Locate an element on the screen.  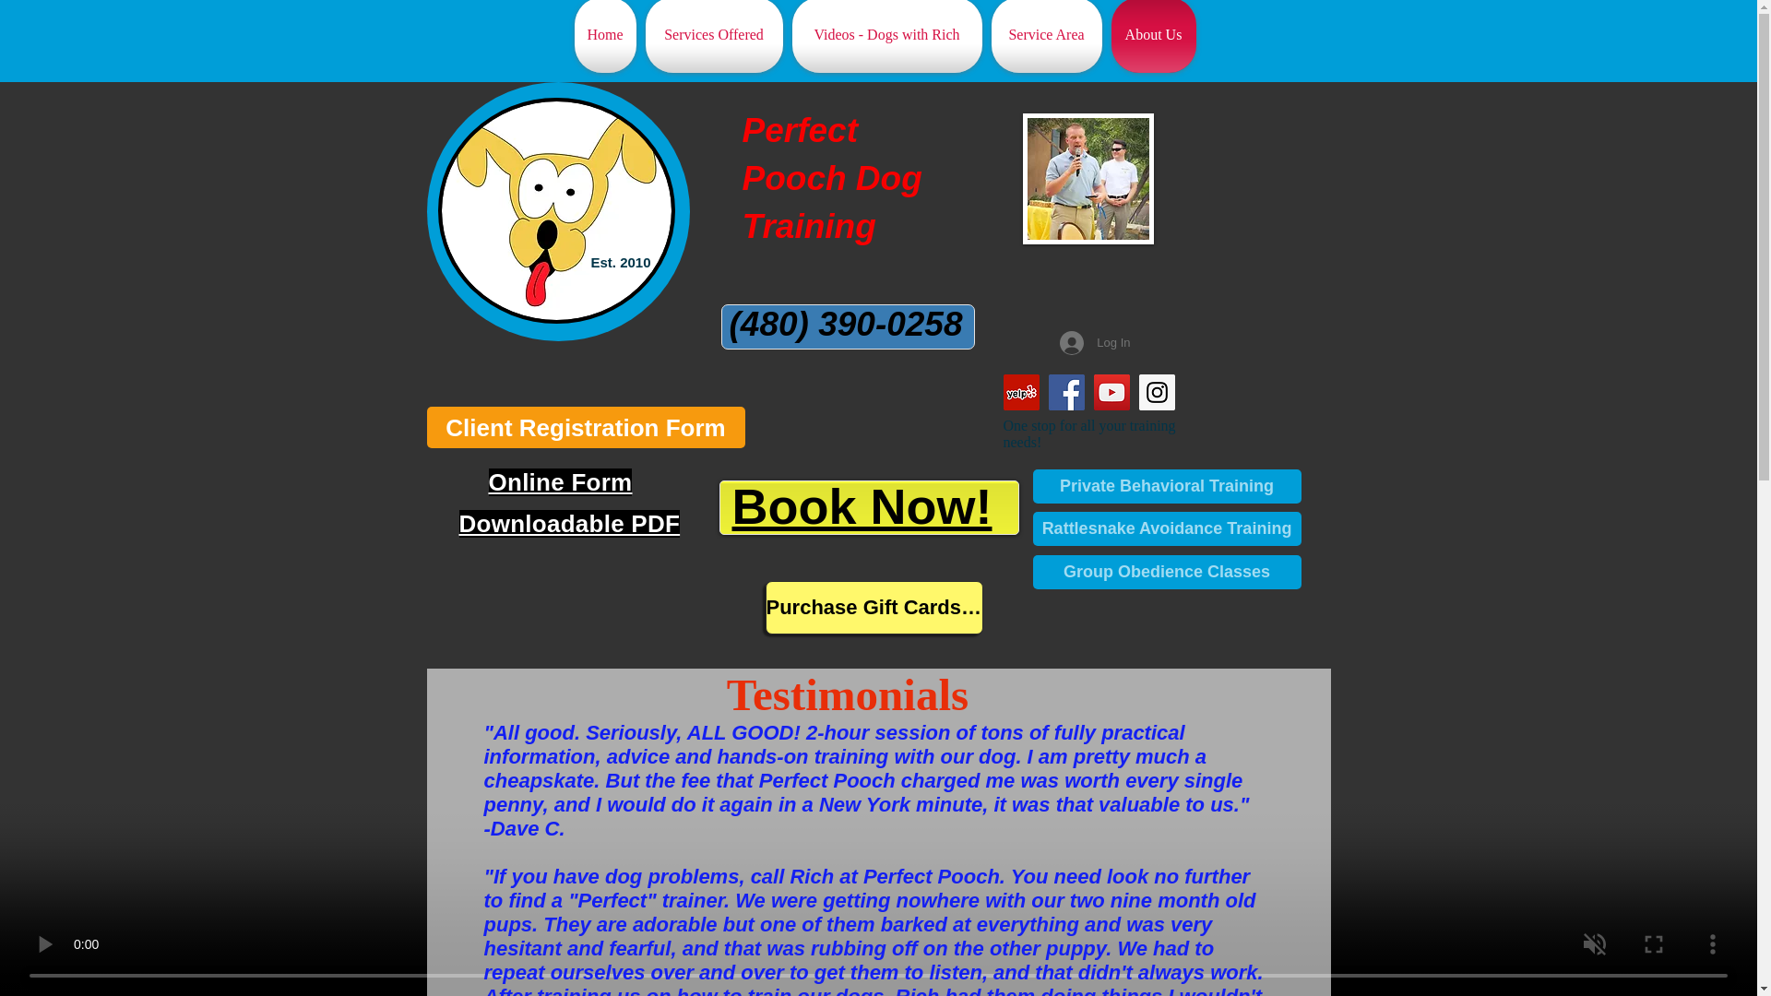
About Us is located at coordinates (1153, 36).